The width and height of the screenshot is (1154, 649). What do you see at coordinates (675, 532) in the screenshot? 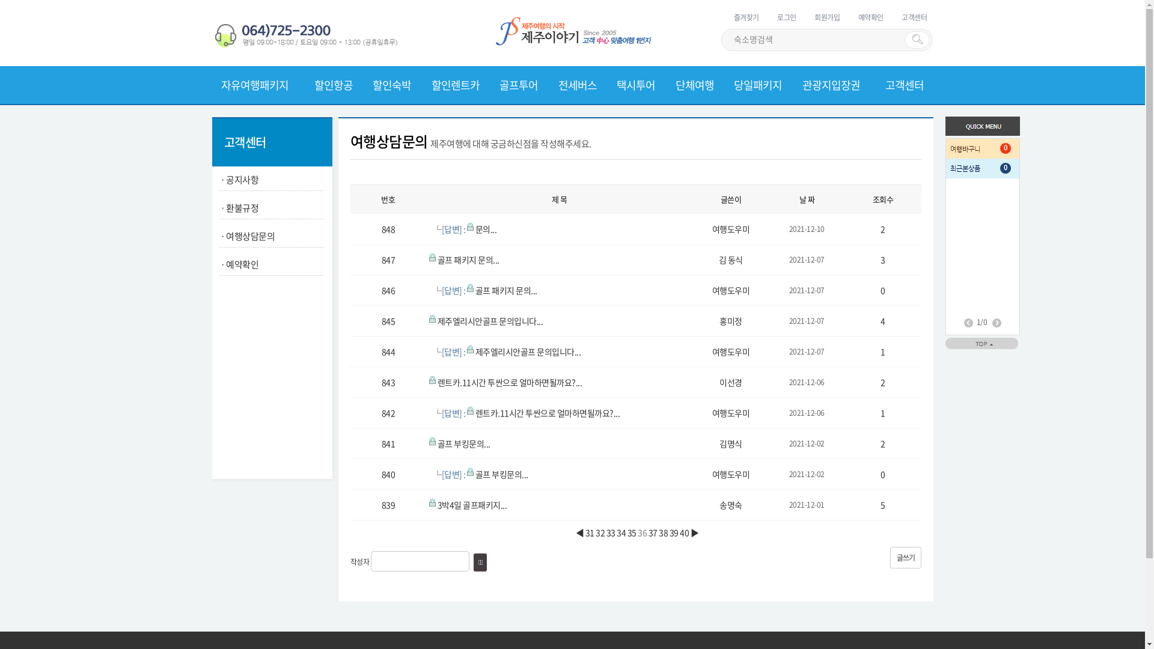
I see `39` at bounding box center [675, 532].